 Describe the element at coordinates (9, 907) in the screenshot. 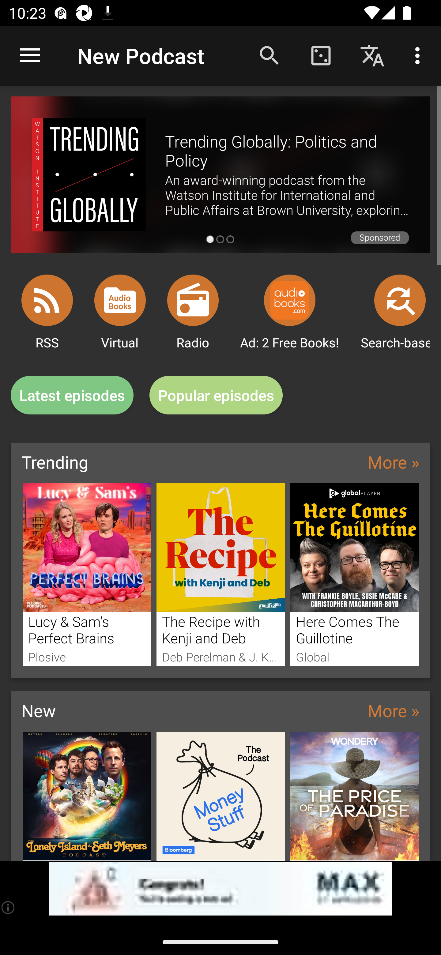

I see `(i)` at that location.